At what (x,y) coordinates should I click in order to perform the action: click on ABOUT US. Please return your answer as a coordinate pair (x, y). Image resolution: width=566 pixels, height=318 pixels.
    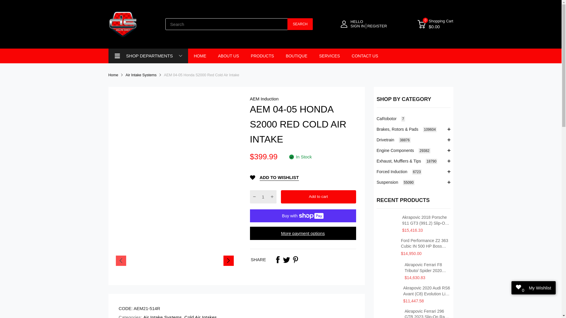
    Looking at the image, I should click on (228, 56).